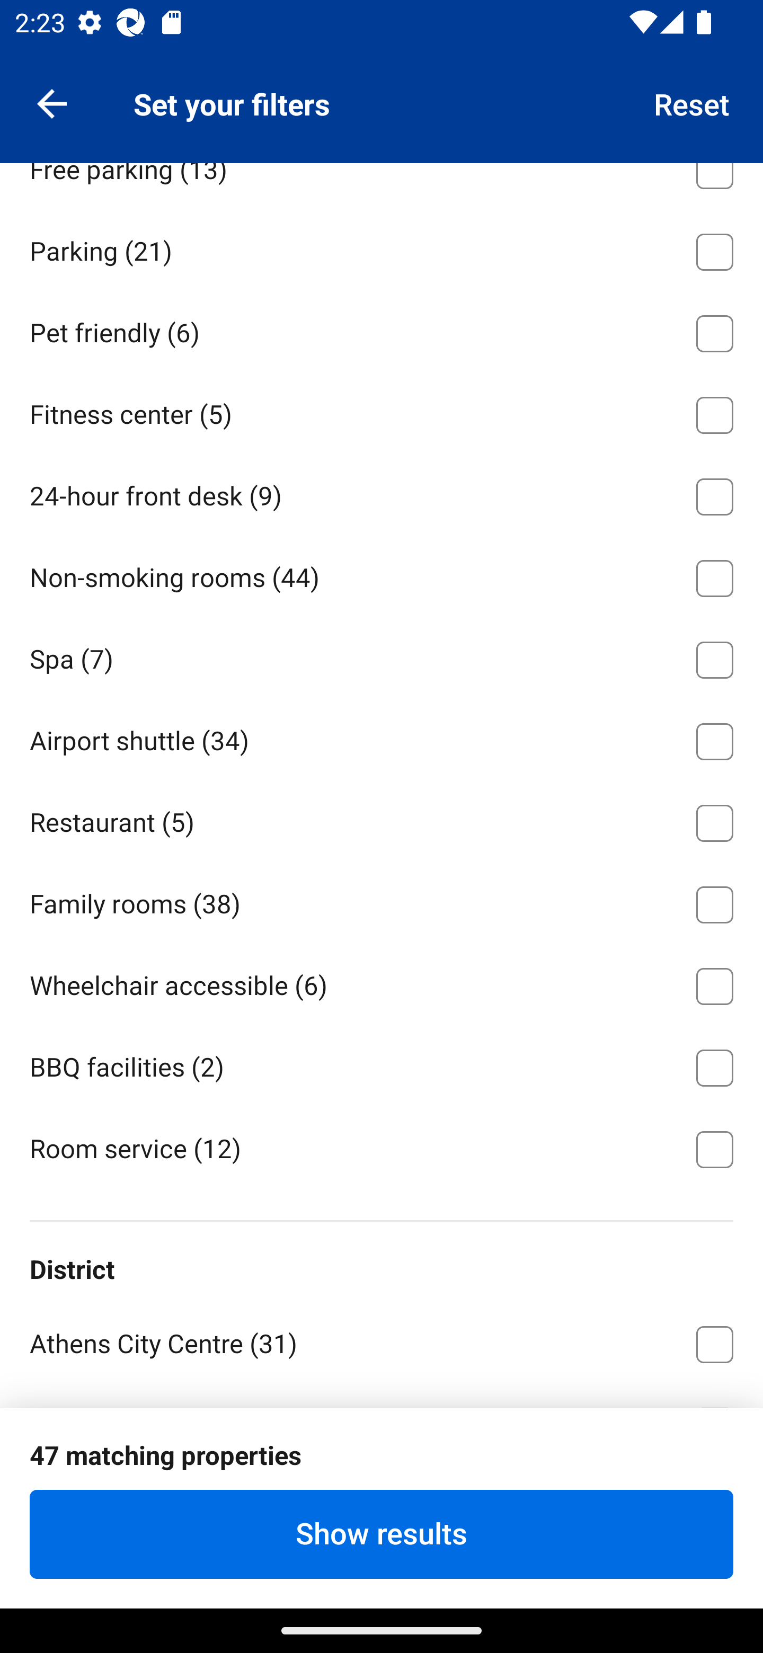  What do you see at coordinates (381, 185) in the screenshot?
I see `Free parking ⁦(13)` at bounding box center [381, 185].